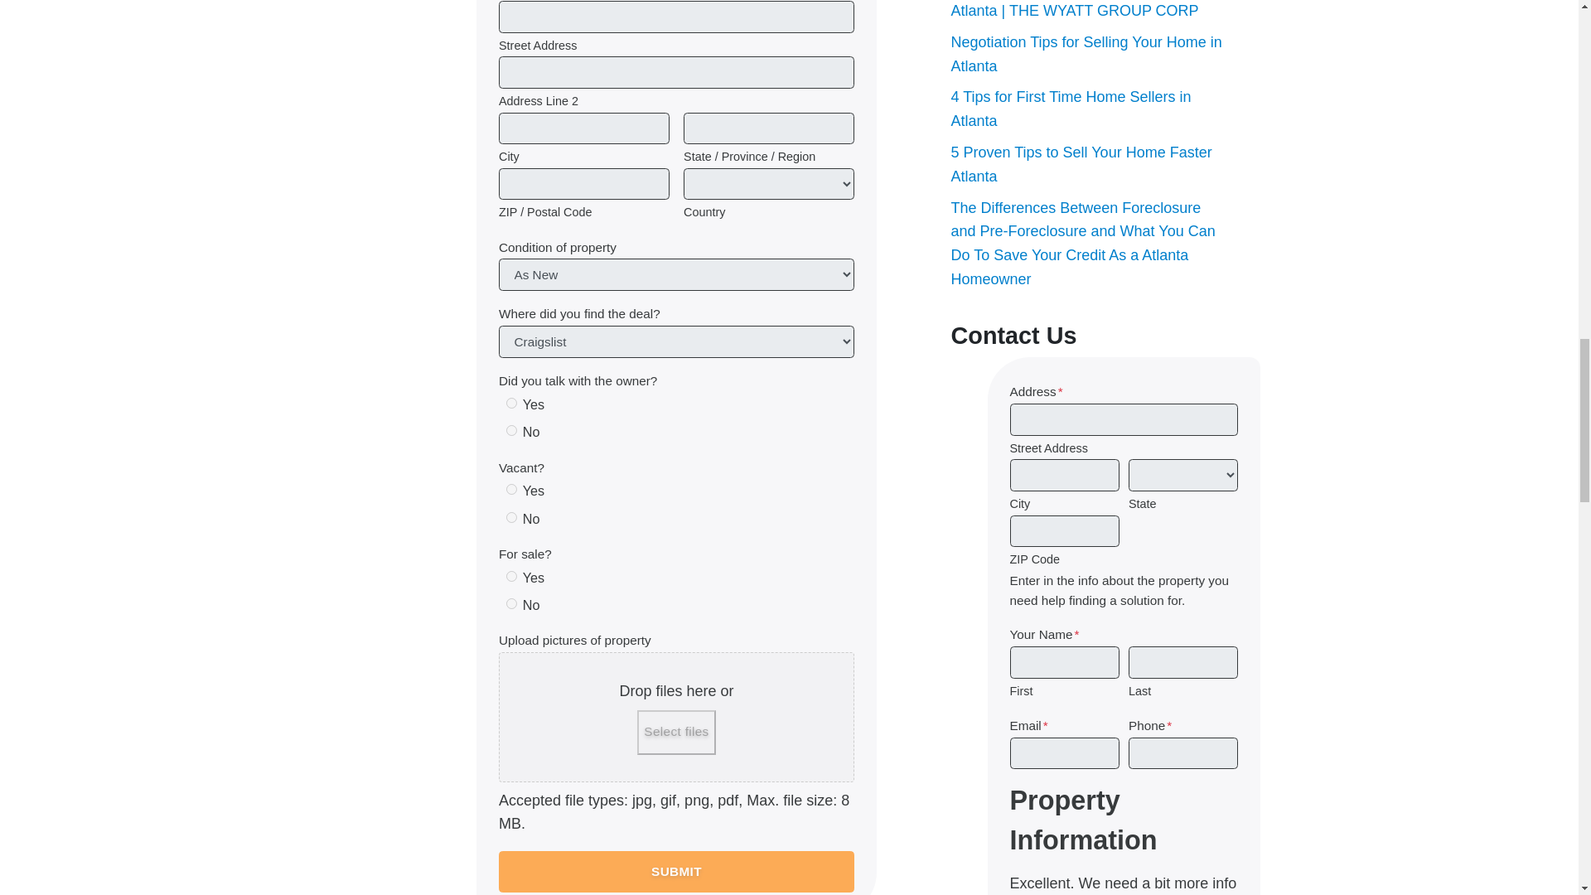 This screenshot has width=1591, height=895. Describe the element at coordinates (511, 403) in the screenshot. I see `Yes` at that location.